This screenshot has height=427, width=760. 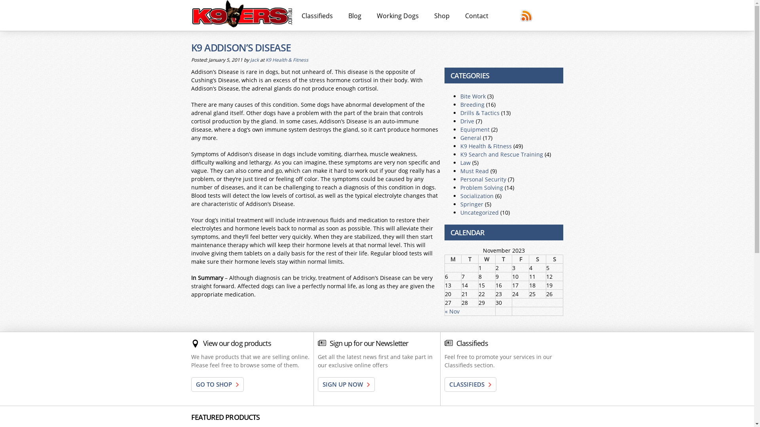 What do you see at coordinates (470, 384) in the screenshot?
I see `CLASSIFIEDS` at bounding box center [470, 384].